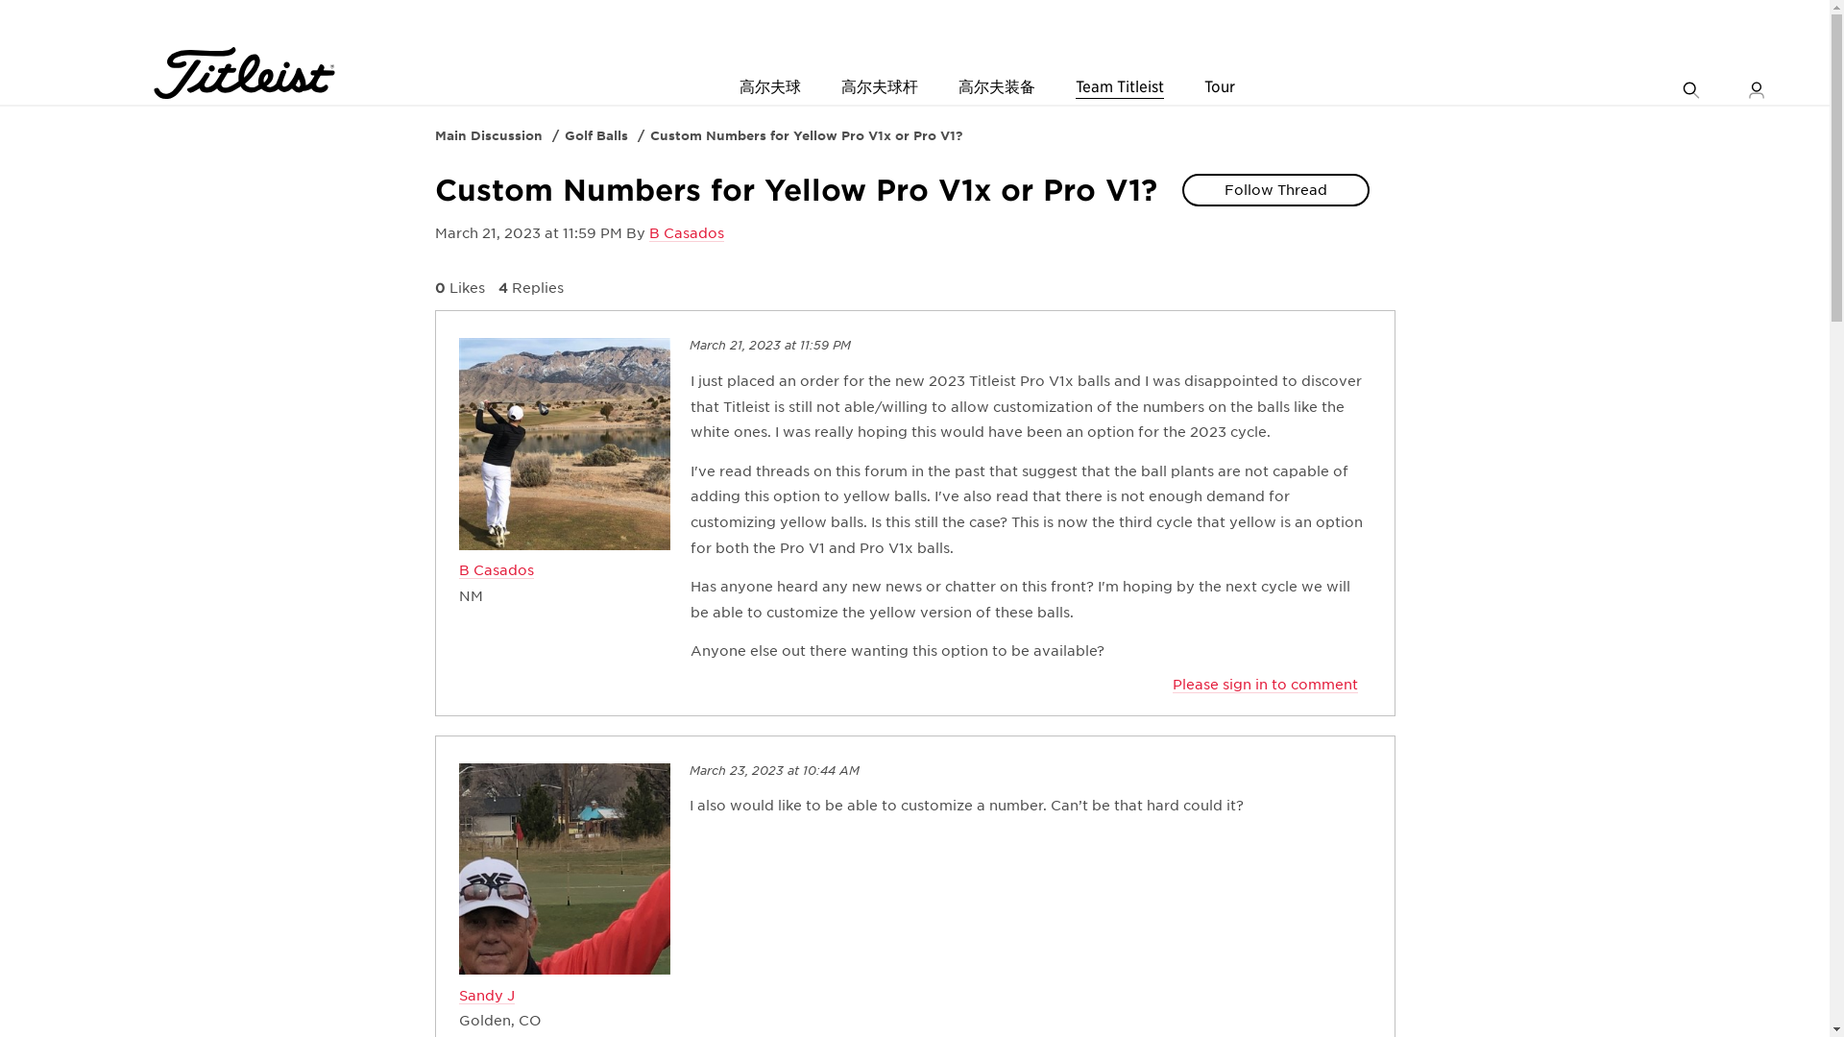 The height and width of the screenshot is (1037, 1844). Describe the element at coordinates (1220, 87) in the screenshot. I see `Tour` at that location.